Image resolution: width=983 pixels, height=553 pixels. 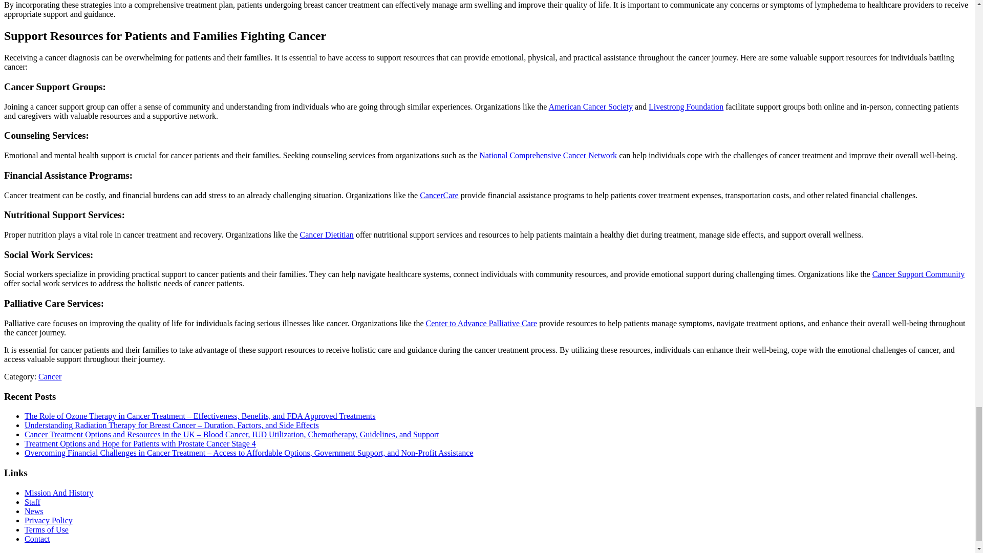 What do you see at coordinates (686, 107) in the screenshot?
I see `Livestrong Foundation` at bounding box center [686, 107].